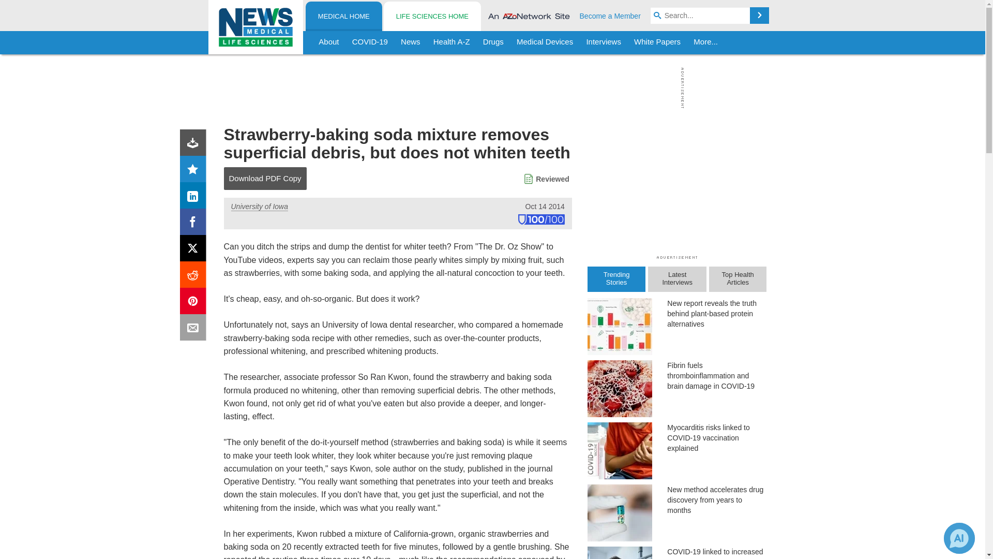 The height and width of the screenshot is (559, 993). I want to click on Drugs, so click(493, 42).